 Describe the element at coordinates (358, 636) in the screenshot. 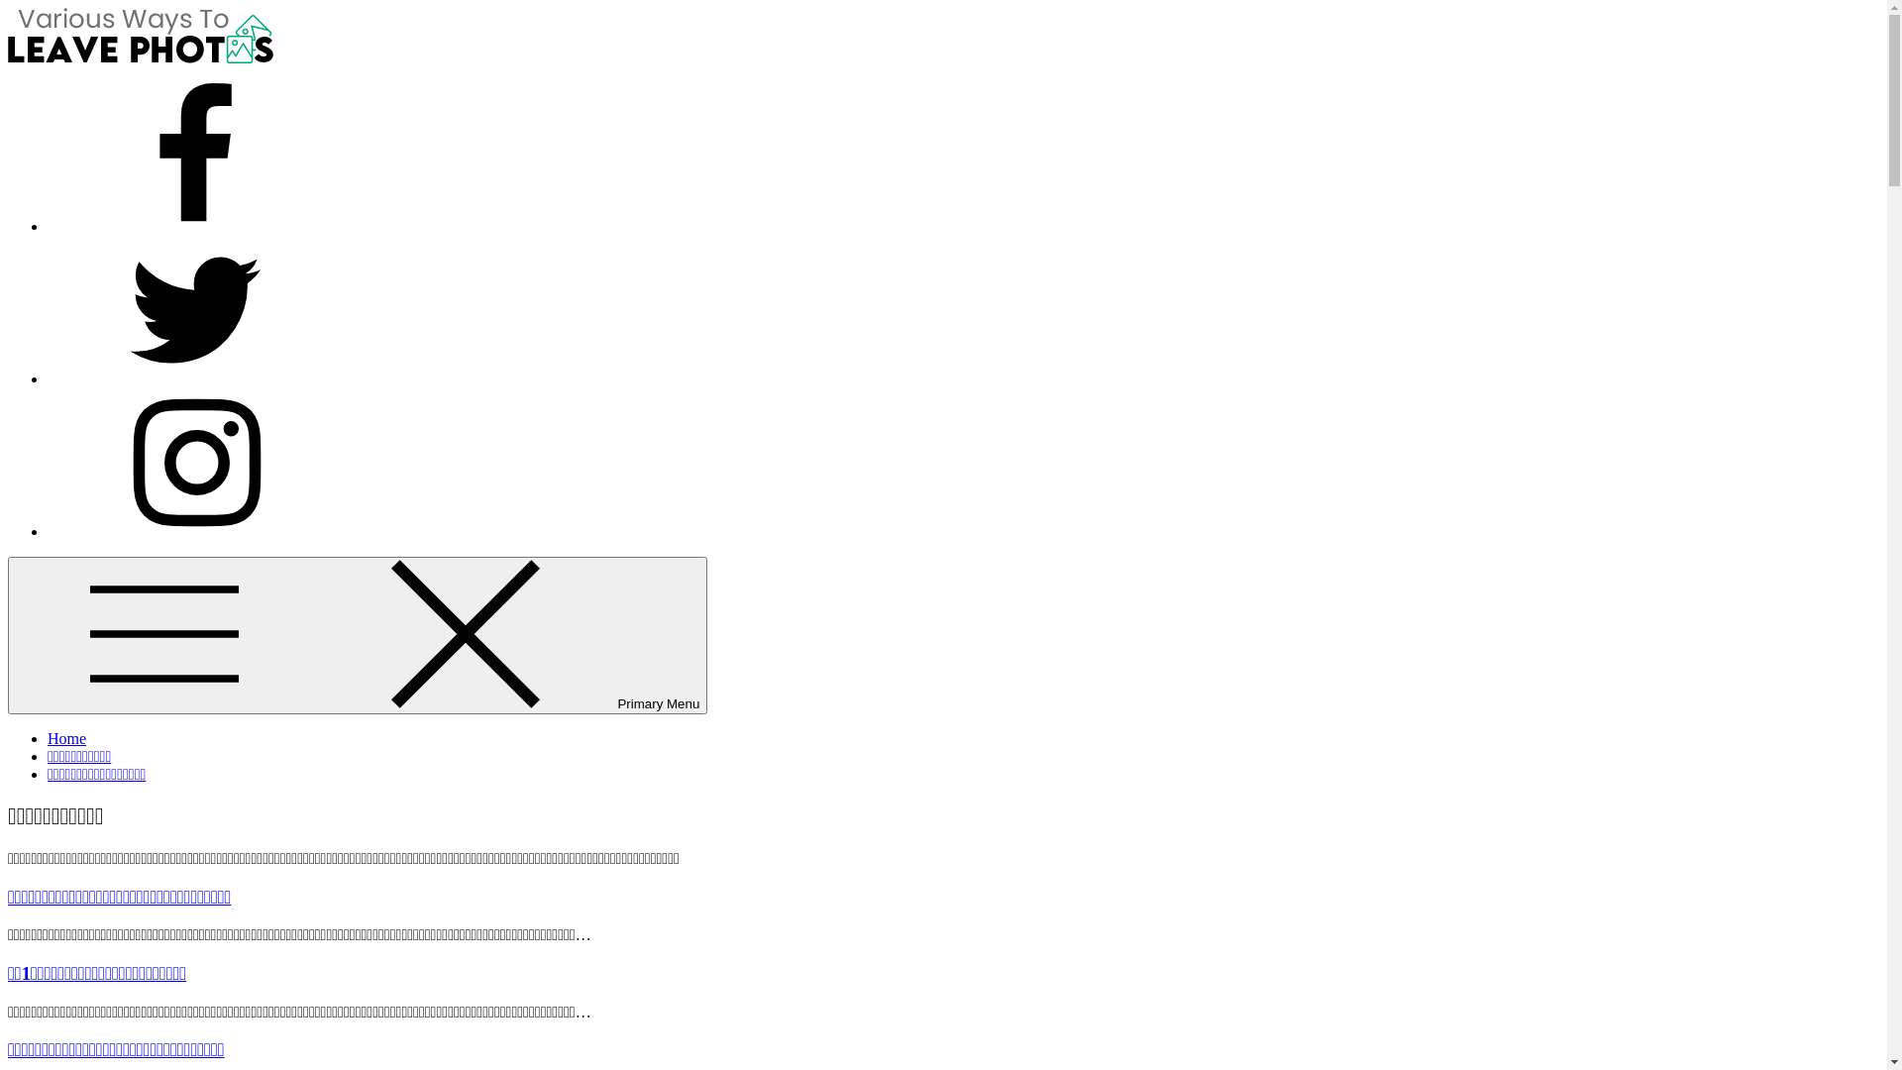

I see `Primary Menu` at that location.